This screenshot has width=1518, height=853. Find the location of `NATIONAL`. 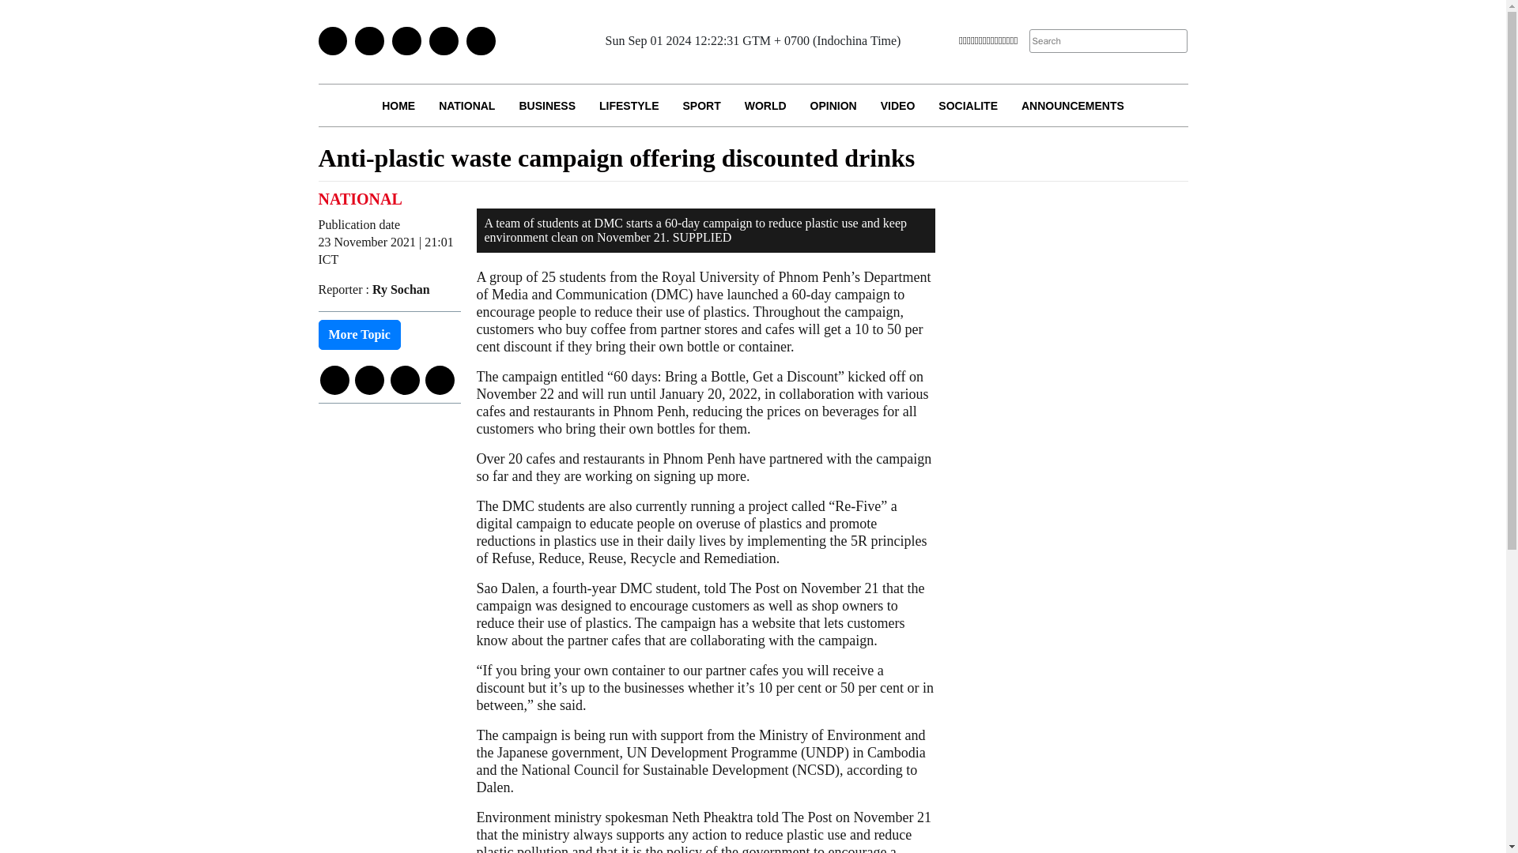

NATIONAL is located at coordinates (466, 104).